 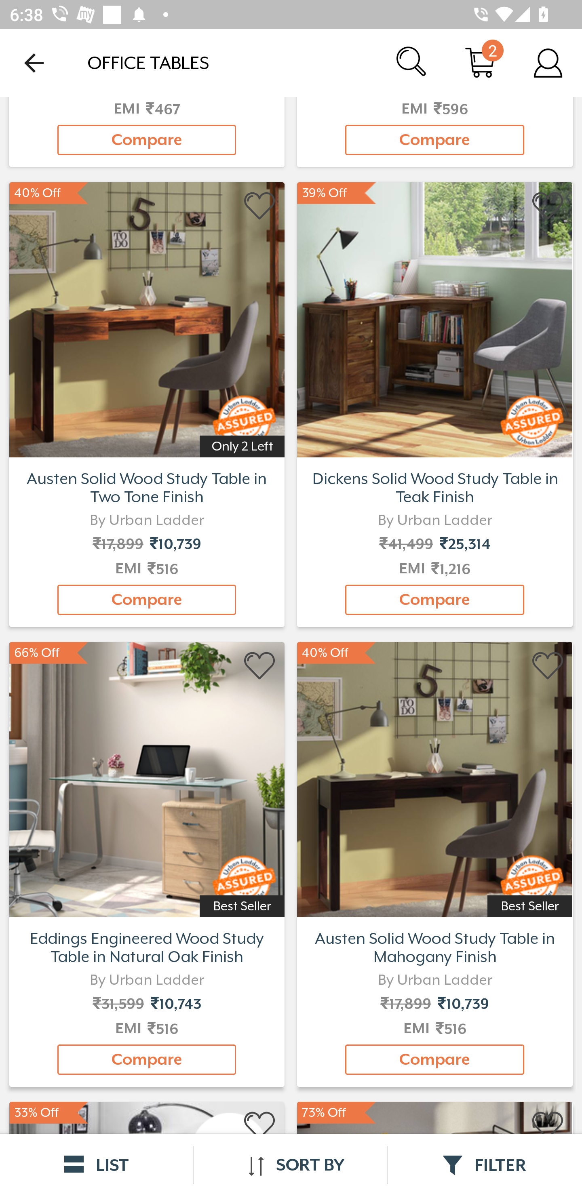 What do you see at coordinates (147, 140) in the screenshot?
I see `Compare` at bounding box center [147, 140].